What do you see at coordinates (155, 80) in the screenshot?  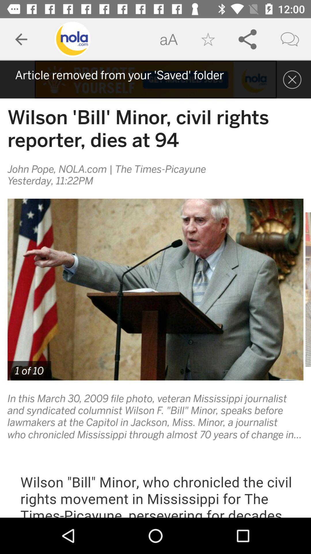 I see `information guide` at bounding box center [155, 80].